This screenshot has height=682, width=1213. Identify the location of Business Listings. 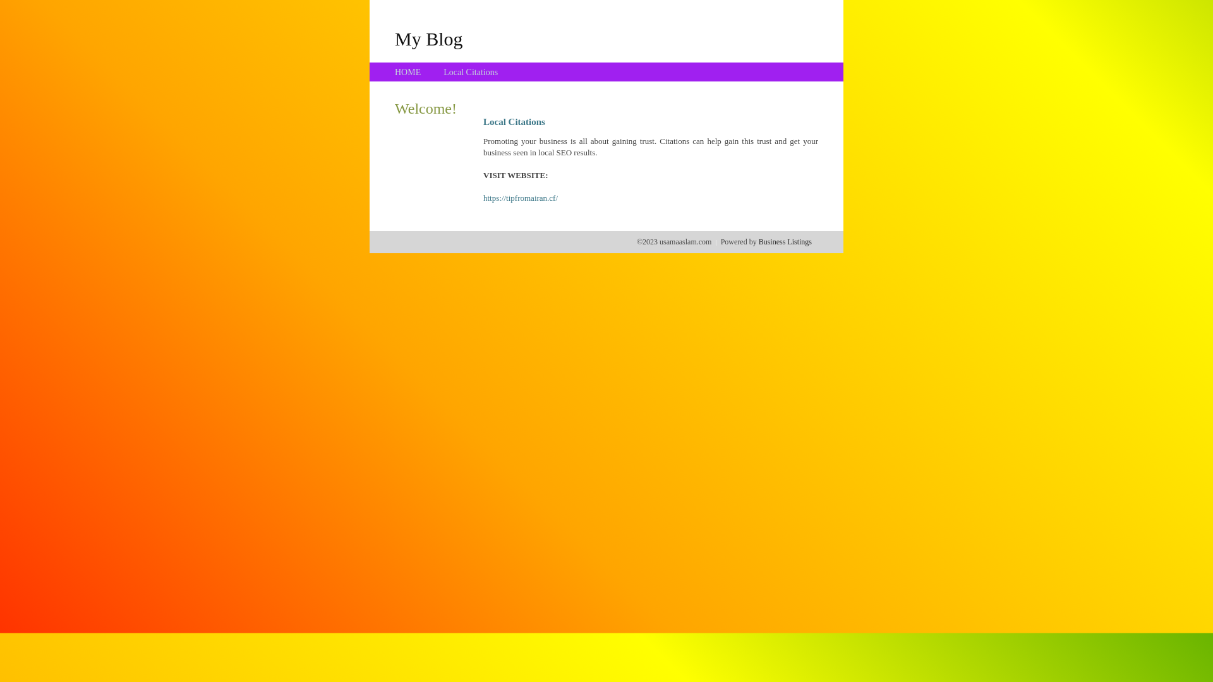
(785, 242).